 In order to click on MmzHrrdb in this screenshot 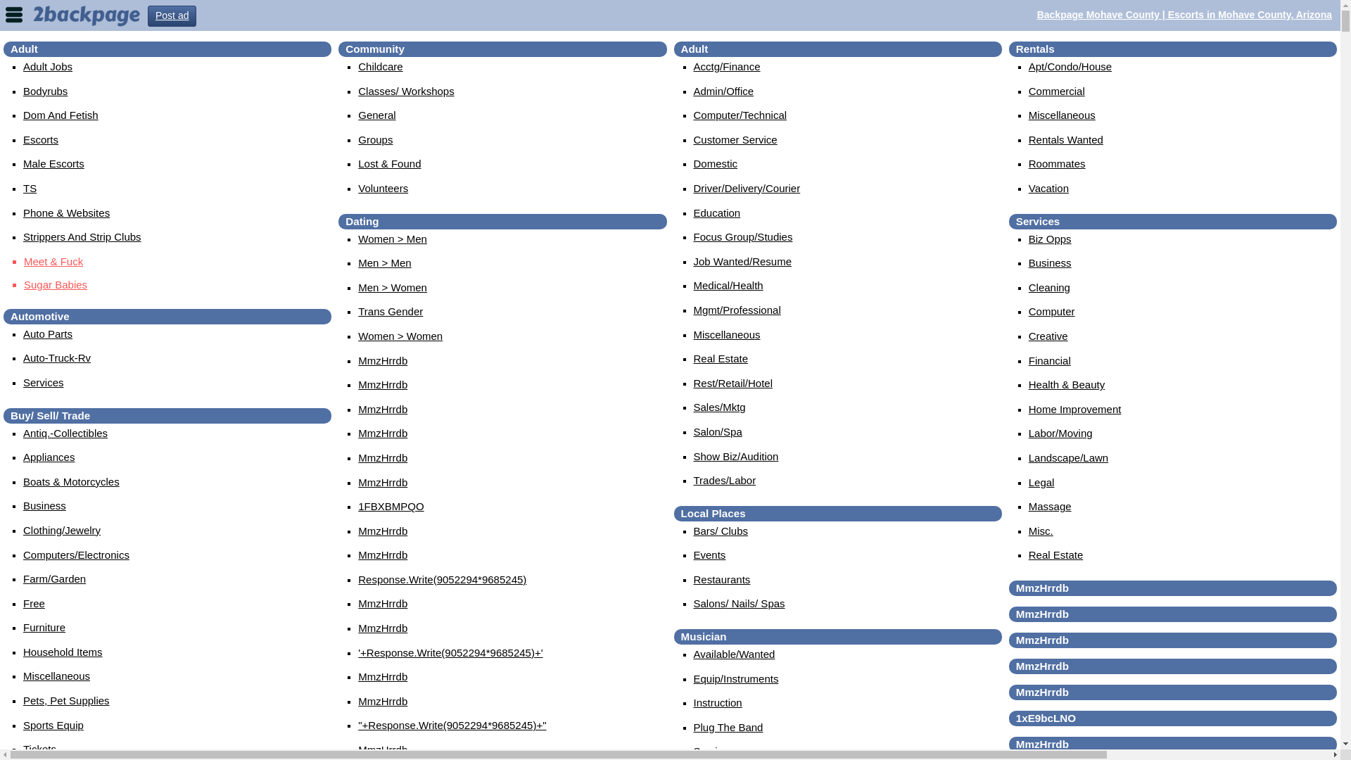, I will do `click(383, 360)`.